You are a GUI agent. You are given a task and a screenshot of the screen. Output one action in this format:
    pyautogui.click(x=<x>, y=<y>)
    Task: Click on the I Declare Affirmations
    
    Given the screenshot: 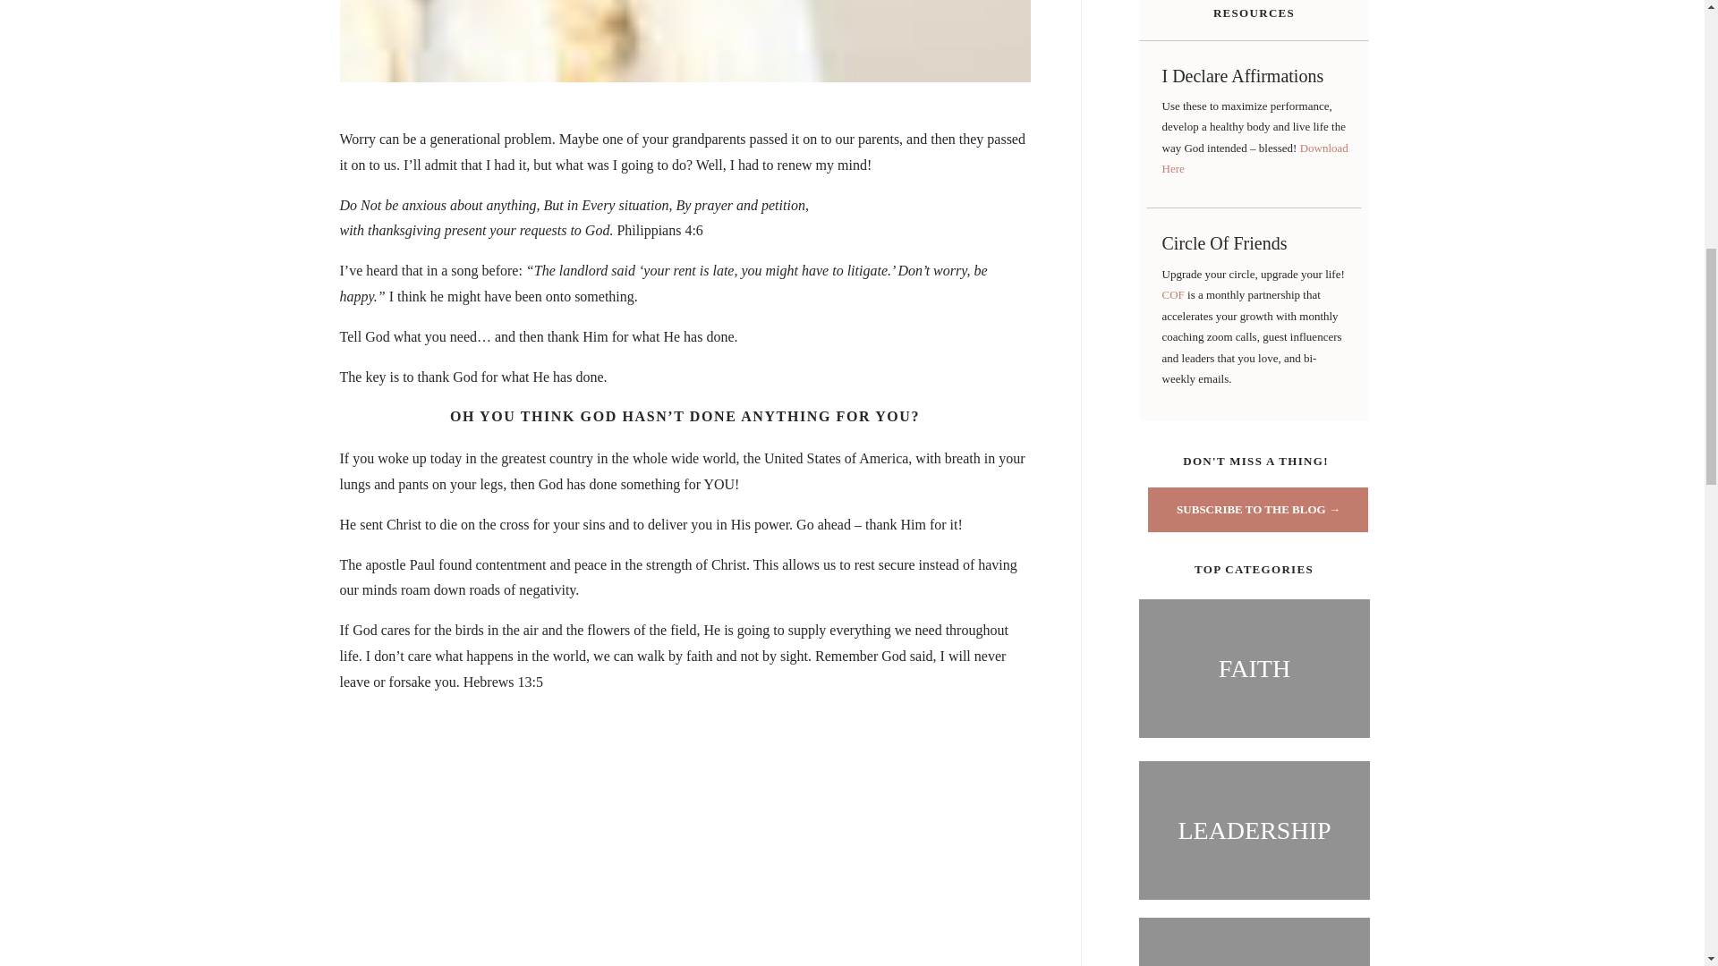 What is the action you would take?
    pyautogui.click(x=1253, y=79)
    